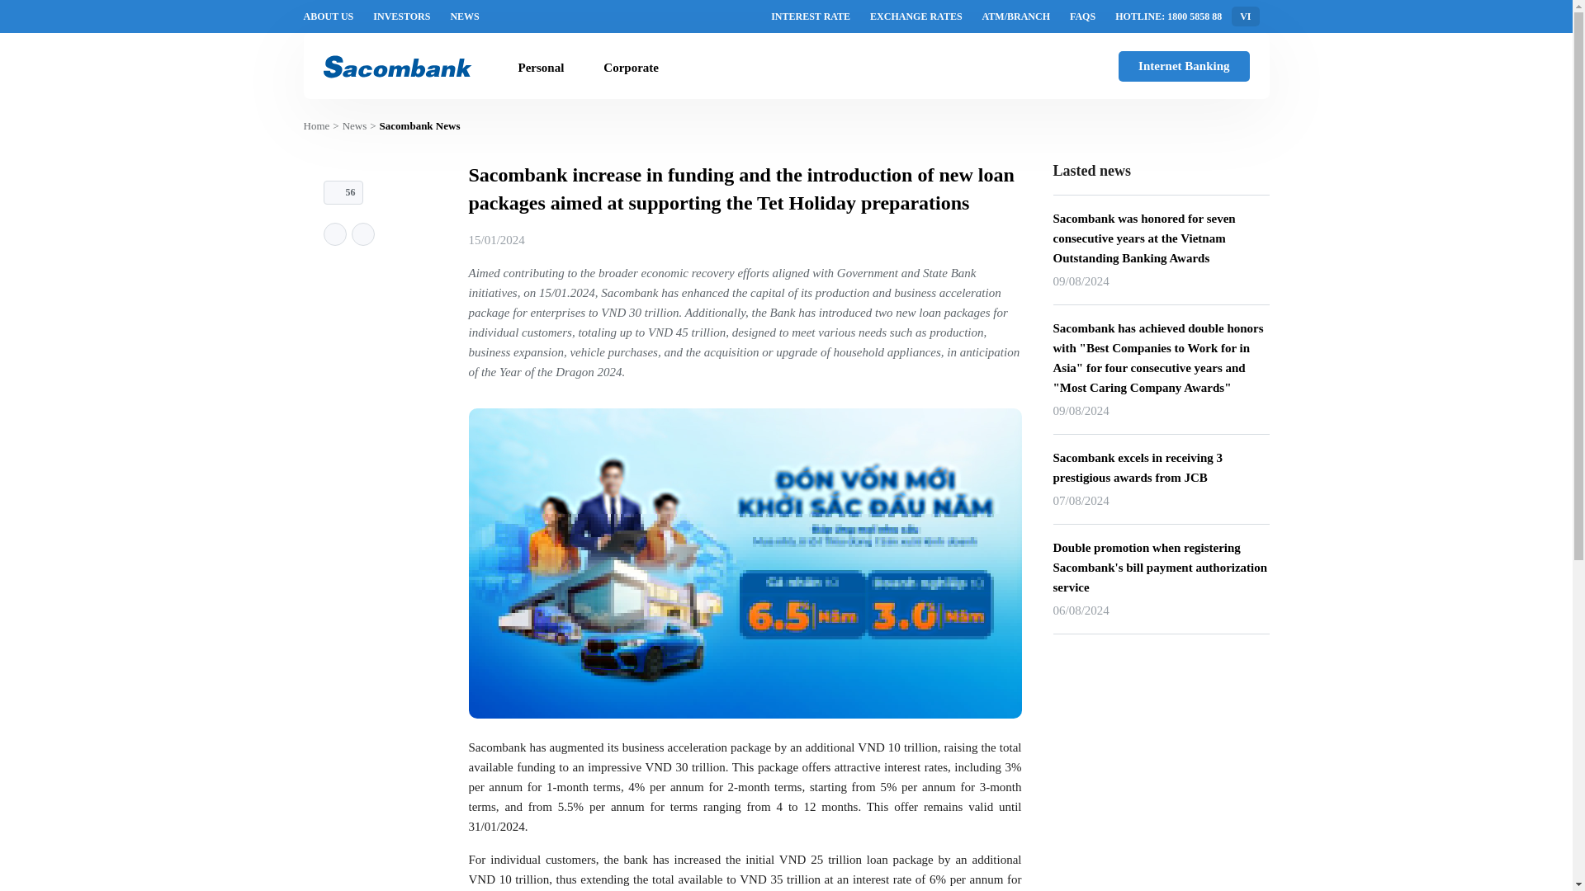 The image size is (1585, 891). Describe the element at coordinates (401, 16) in the screenshot. I see `INVESTORS` at that location.